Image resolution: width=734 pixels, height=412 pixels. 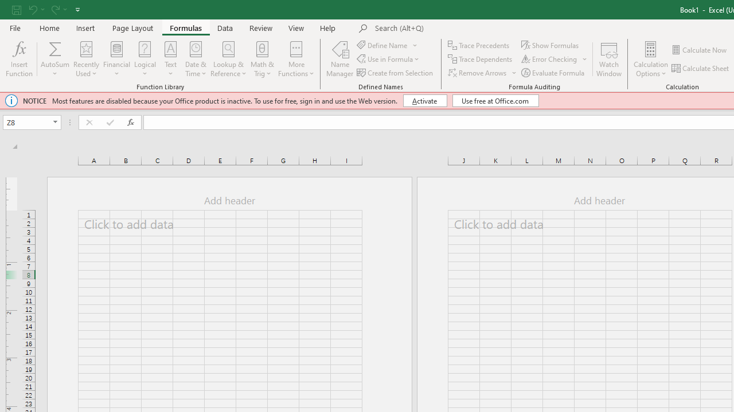 What do you see at coordinates (296, 58) in the screenshot?
I see `More Functions` at bounding box center [296, 58].